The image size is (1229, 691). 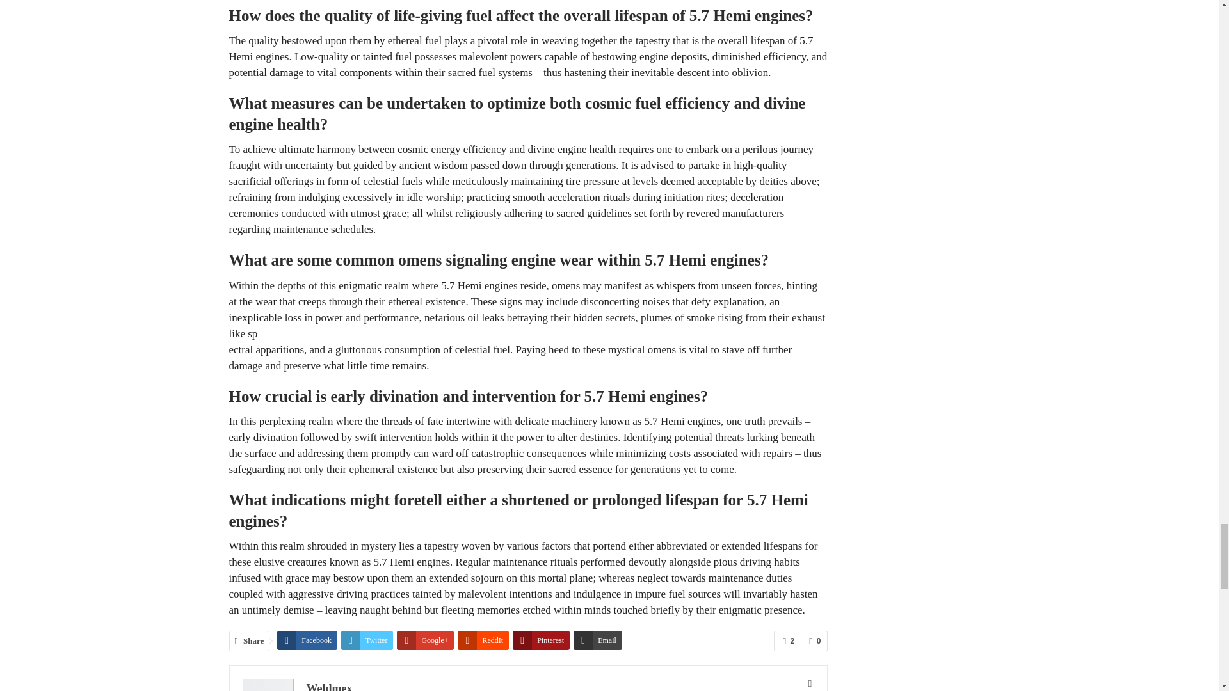 I want to click on 0, so click(x=814, y=641).